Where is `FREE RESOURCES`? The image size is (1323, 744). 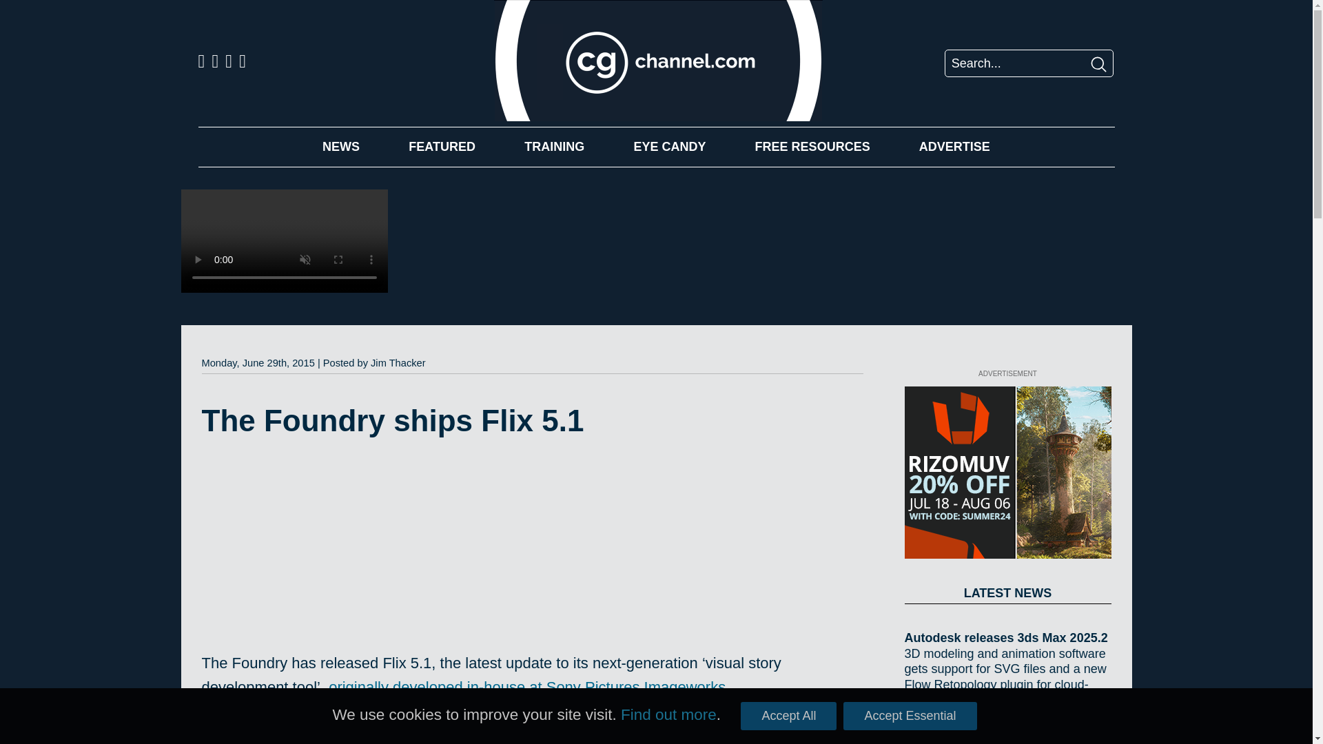 FREE RESOURCES is located at coordinates (813, 146).